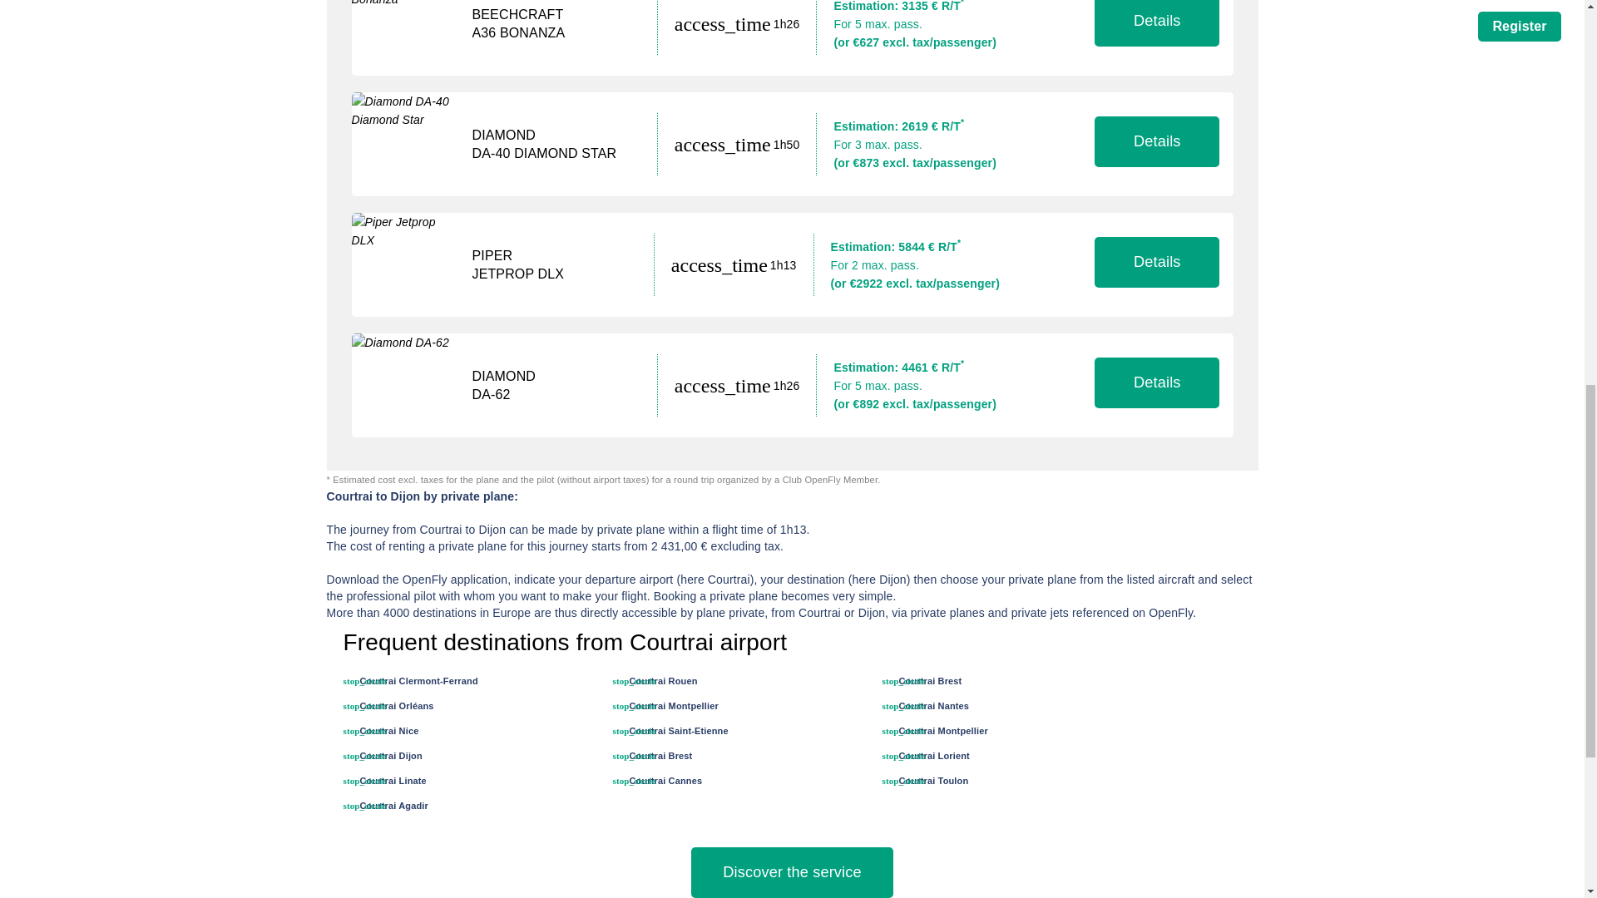  Describe the element at coordinates (933, 706) in the screenshot. I see `Courtrai Nantes` at that location.